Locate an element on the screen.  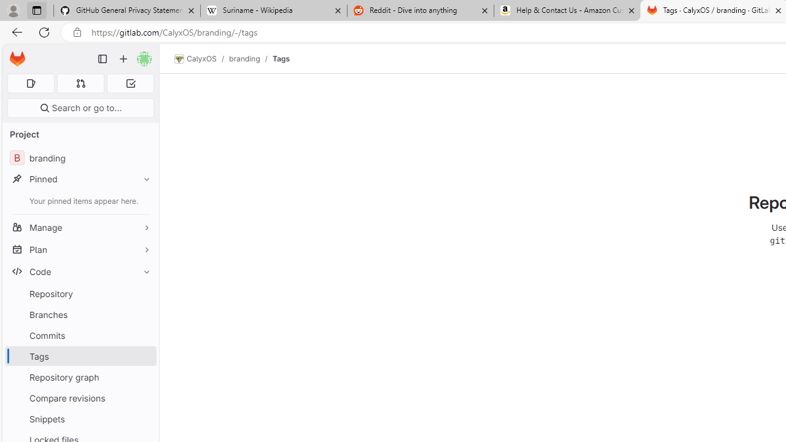
Pinned is located at coordinates (80, 179).